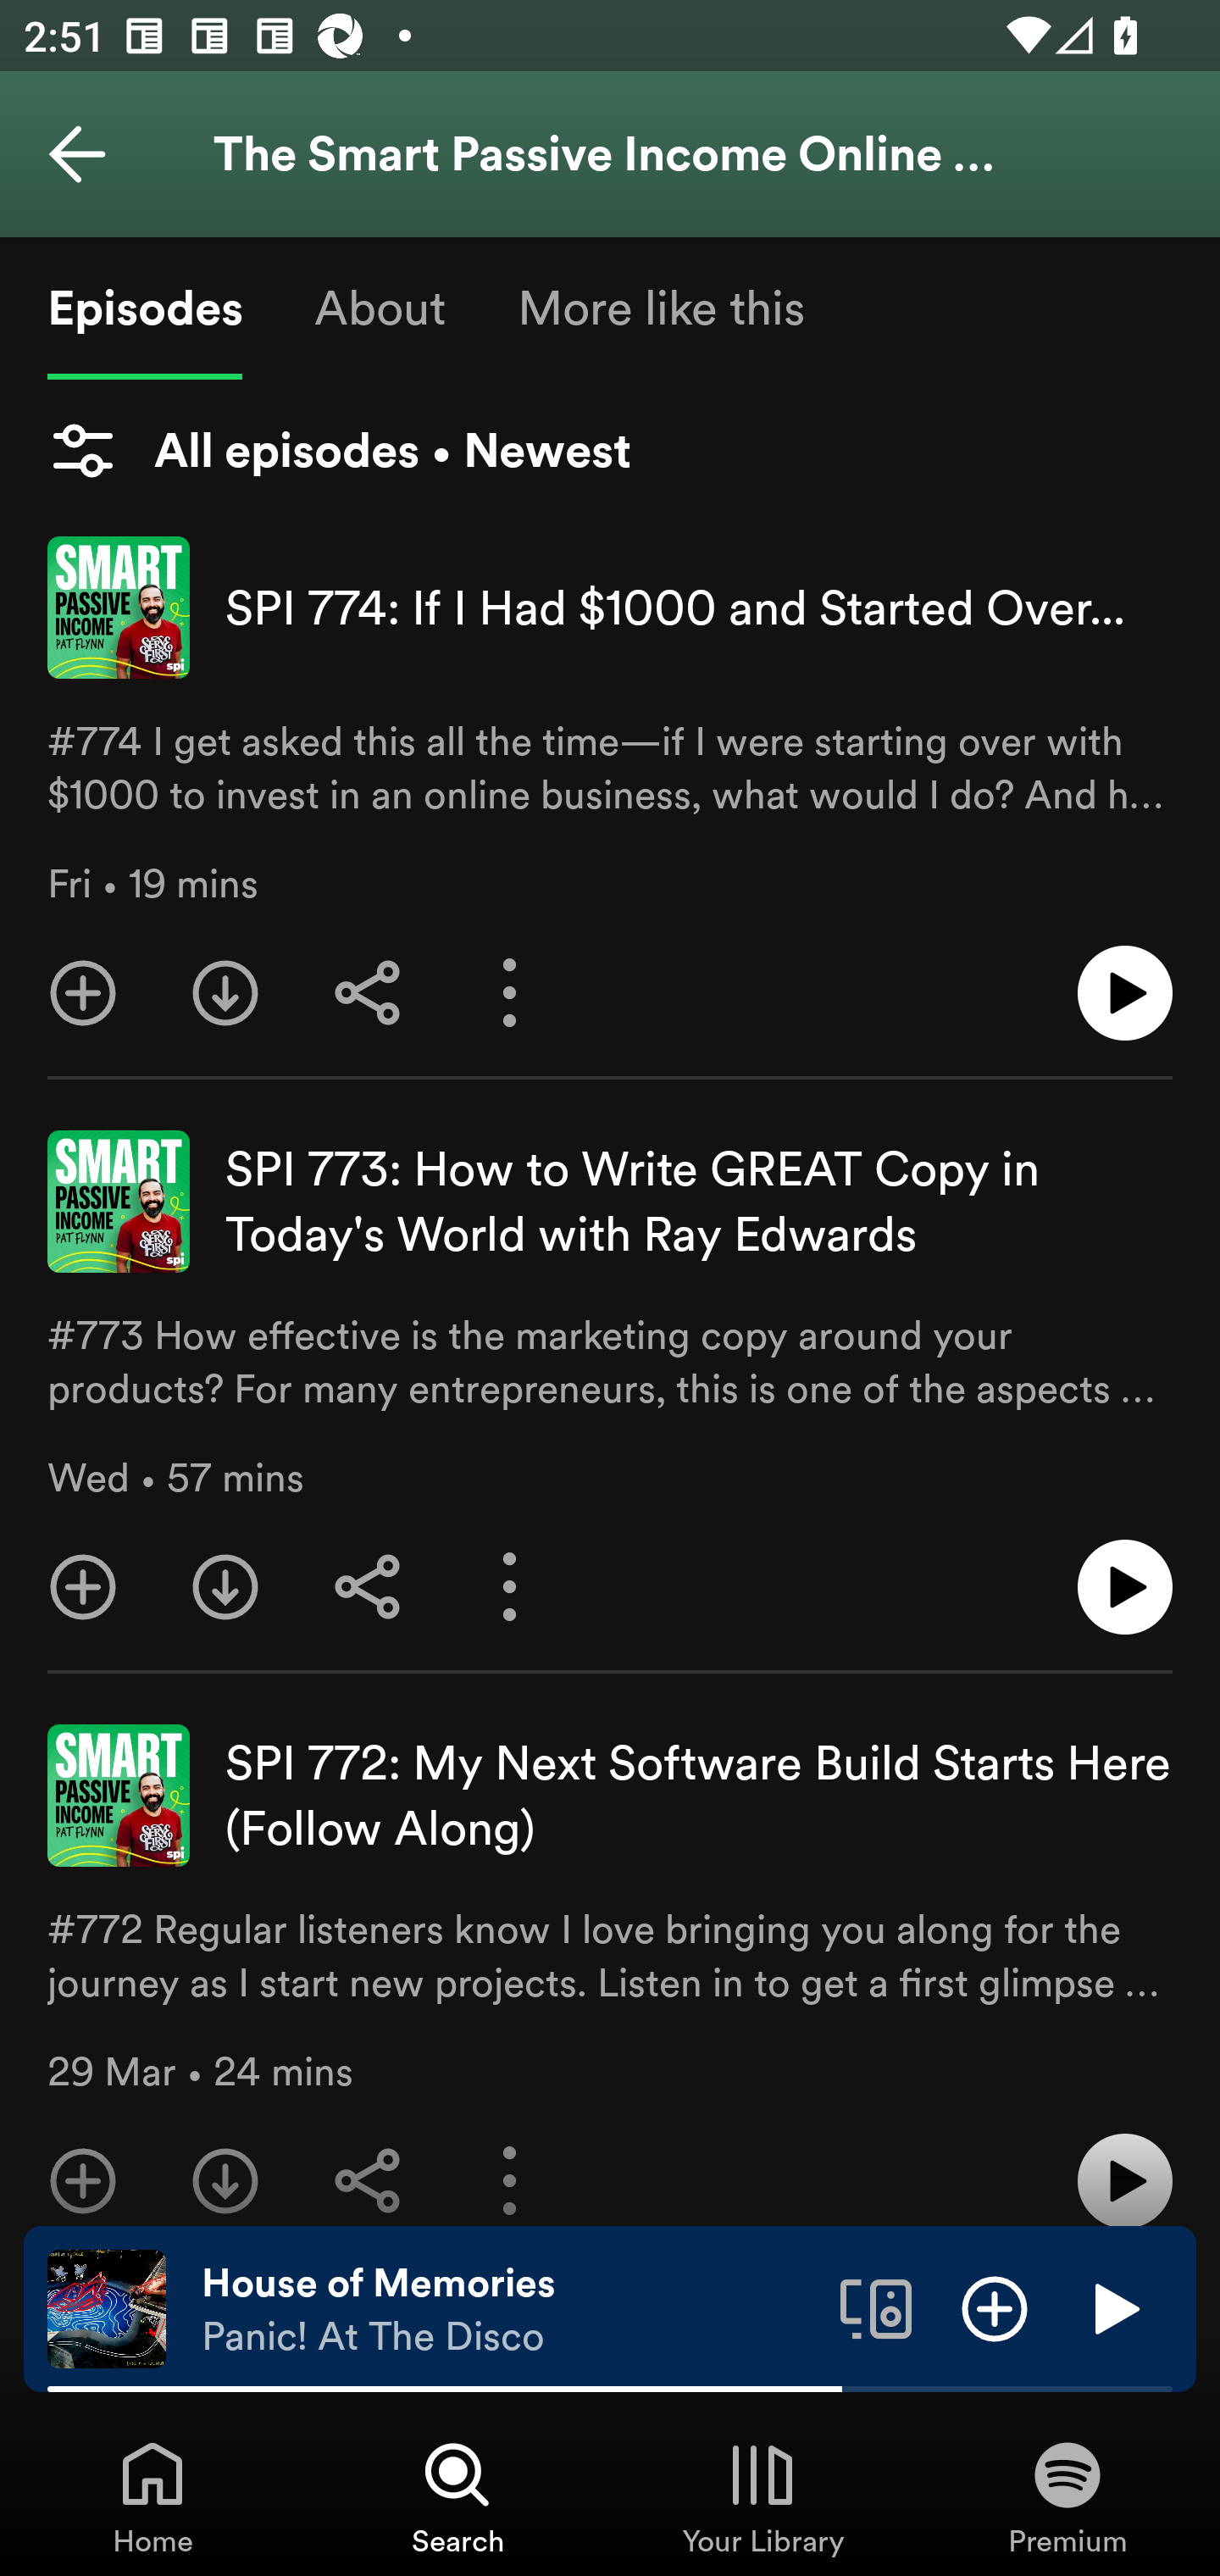  Describe the element at coordinates (661, 307) in the screenshot. I see `More like this` at that location.